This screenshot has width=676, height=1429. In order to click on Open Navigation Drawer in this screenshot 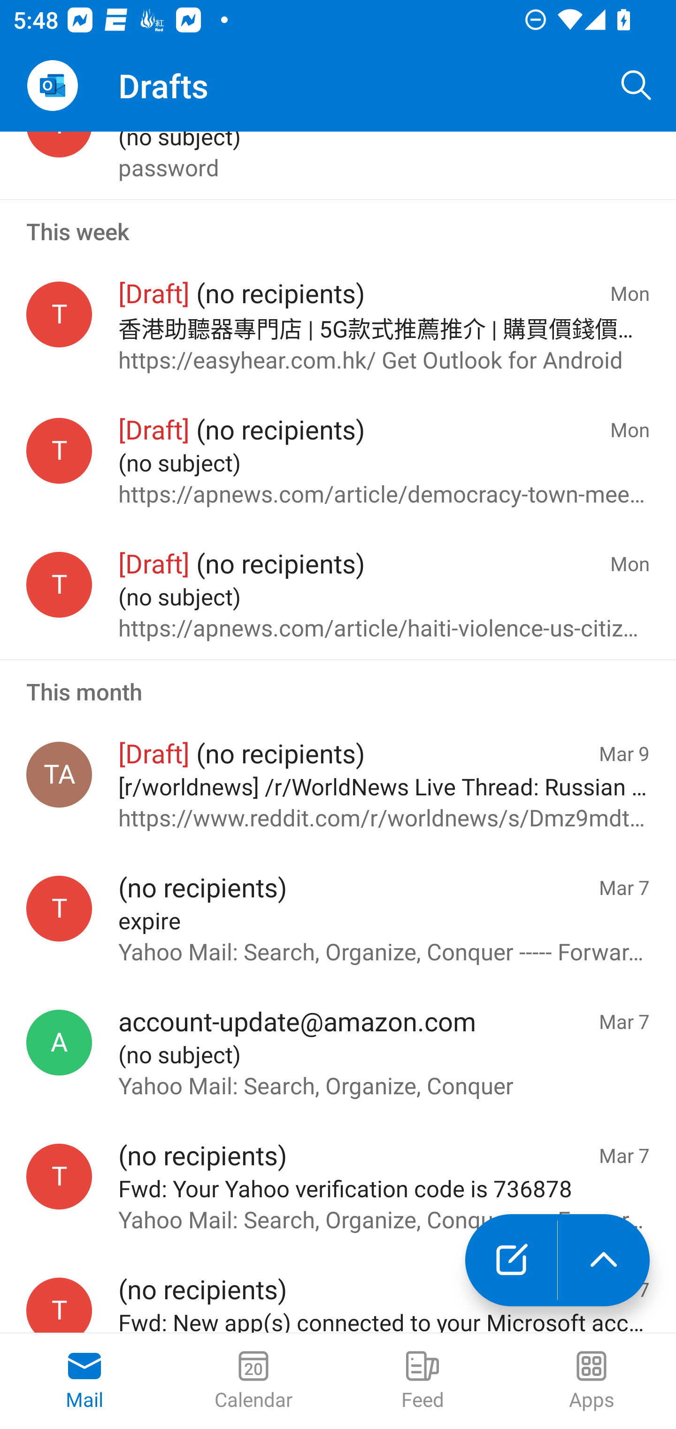, I will do `click(52, 86)`.